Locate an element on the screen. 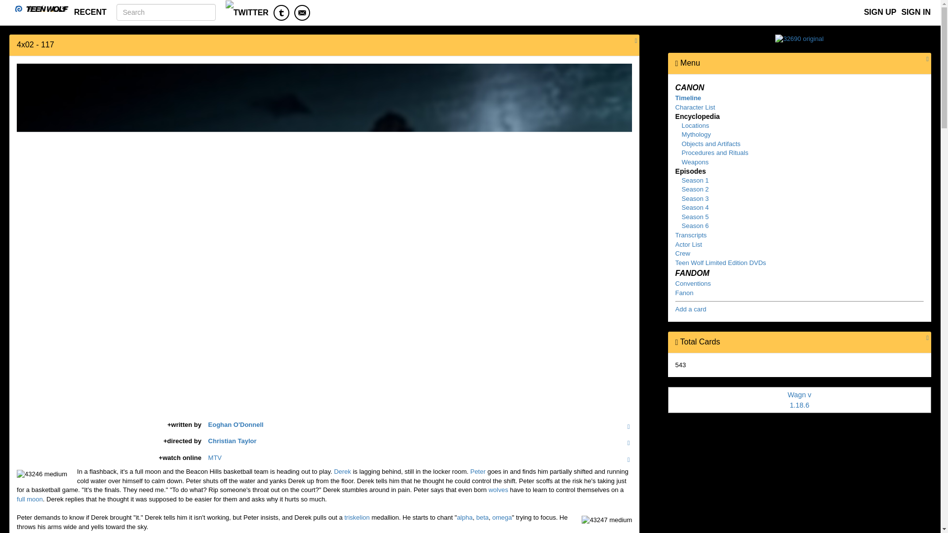 This screenshot has width=948, height=533. SIGN UP is located at coordinates (880, 12).